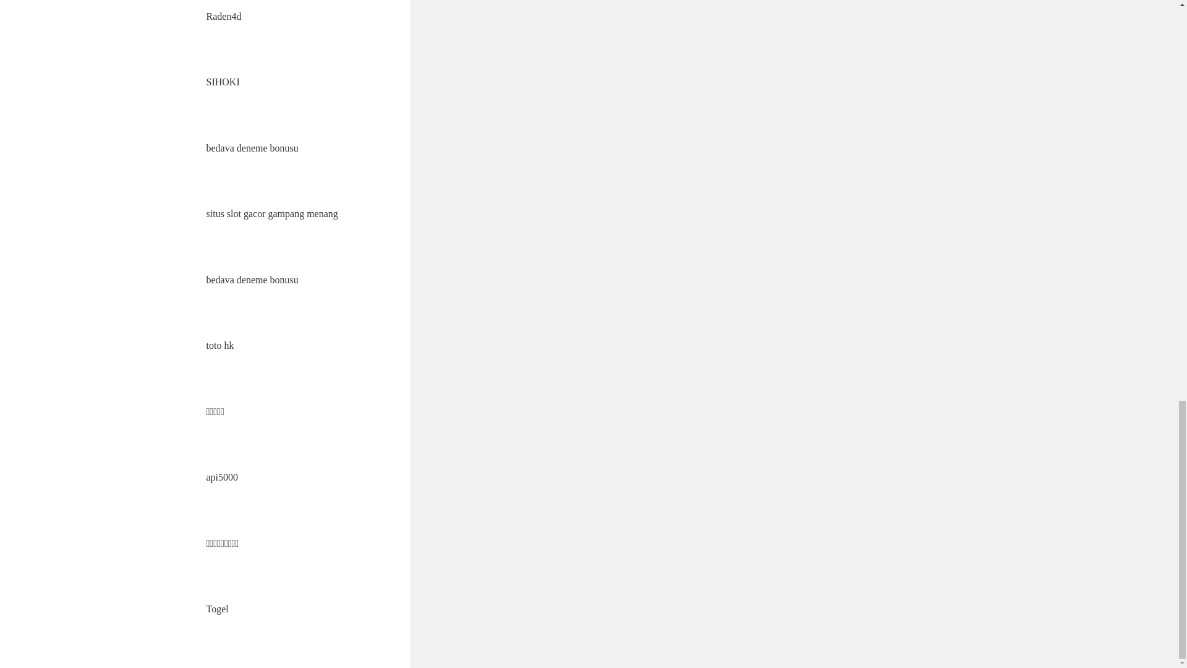 This screenshot has width=1187, height=668. I want to click on api5000, so click(223, 476).